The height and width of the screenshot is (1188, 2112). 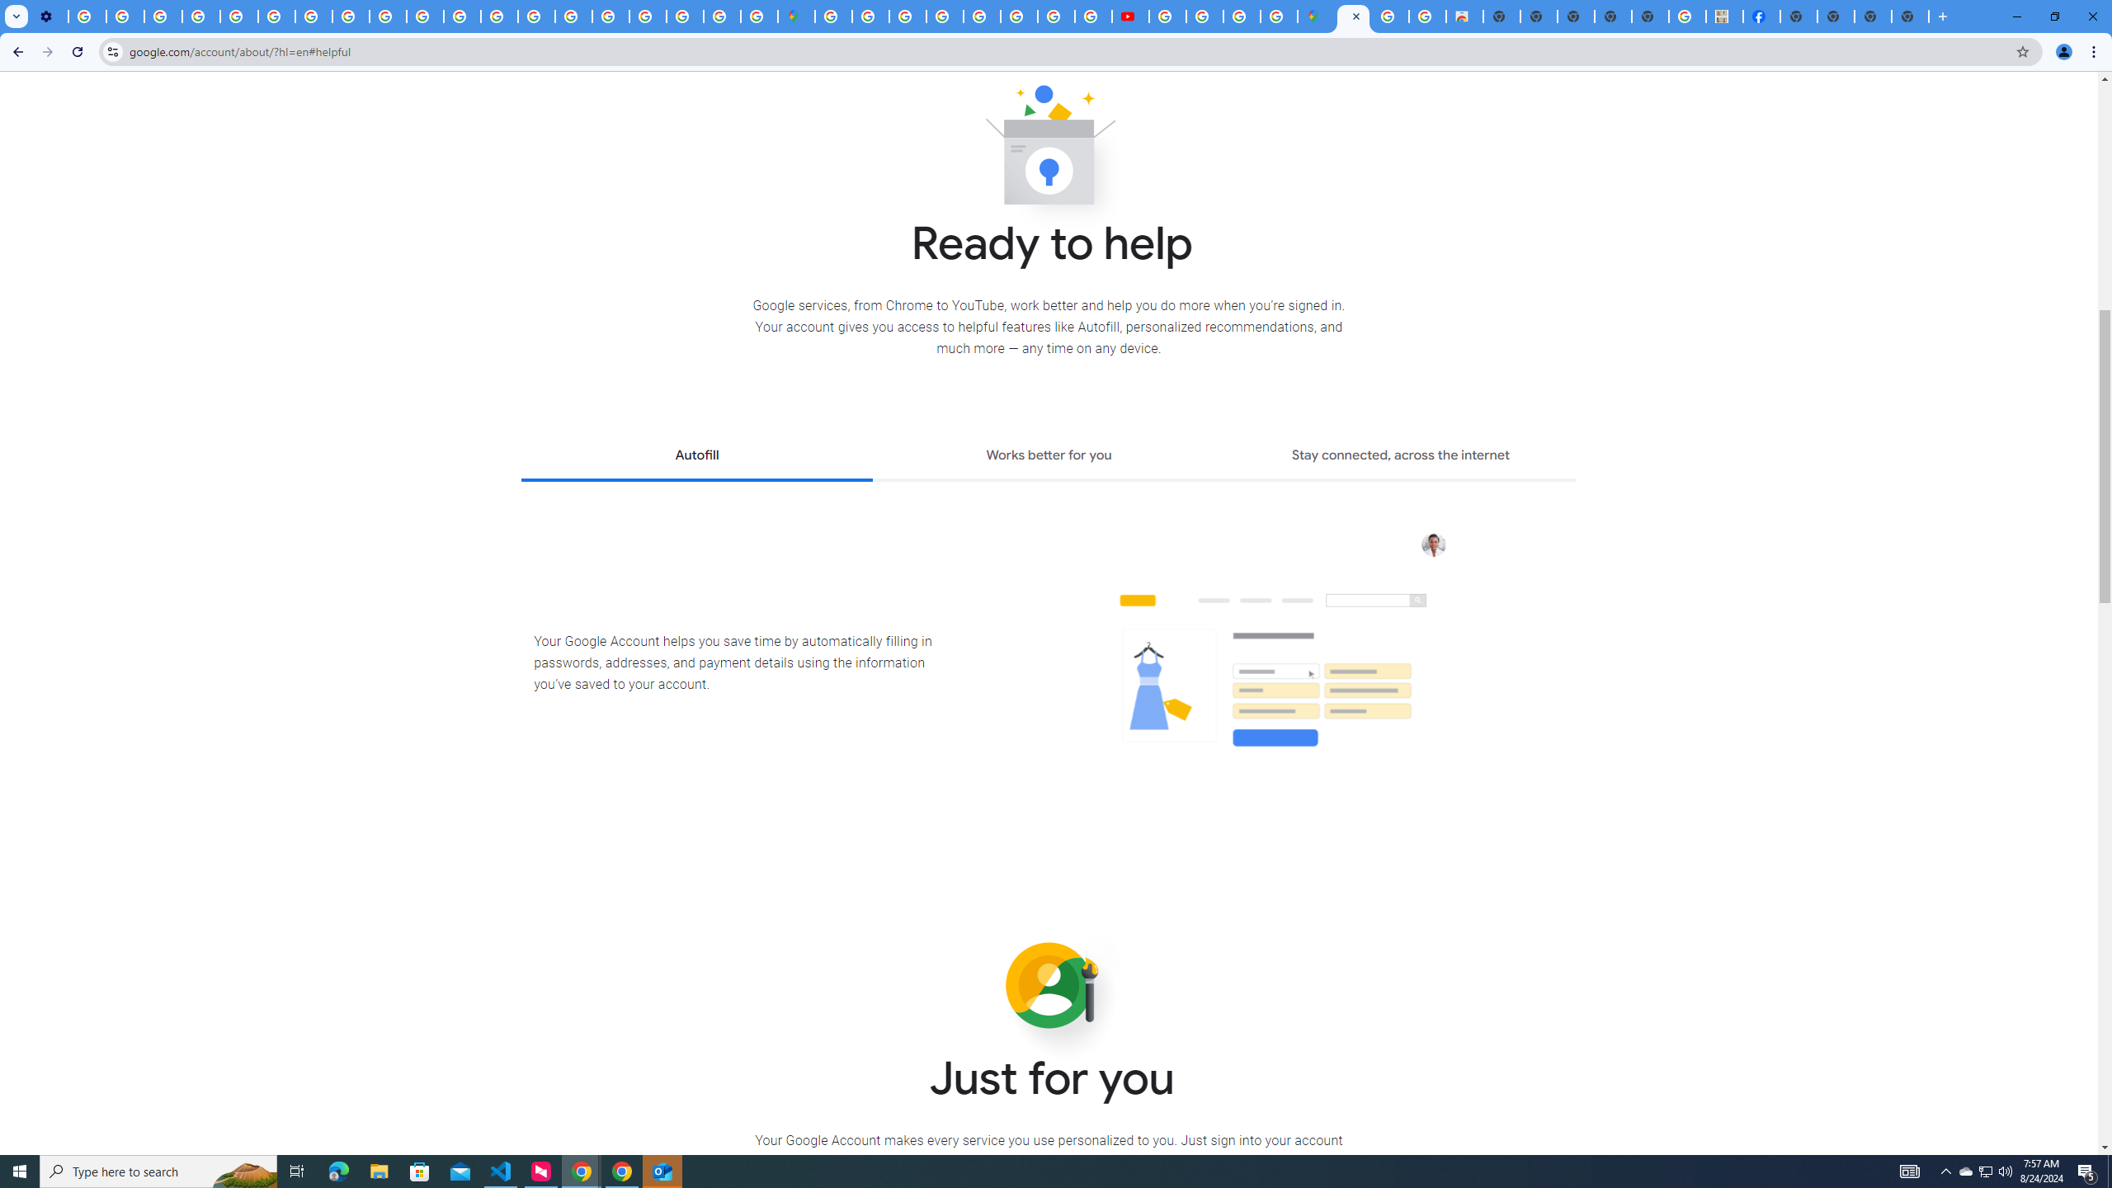 What do you see at coordinates (87, 16) in the screenshot?
I see `Delete photos & videos - Computer - Google Photos Help` at bounding box center [87, 16].